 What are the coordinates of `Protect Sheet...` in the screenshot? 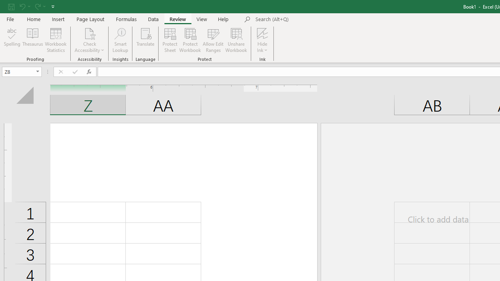 It's located at (170, 40).